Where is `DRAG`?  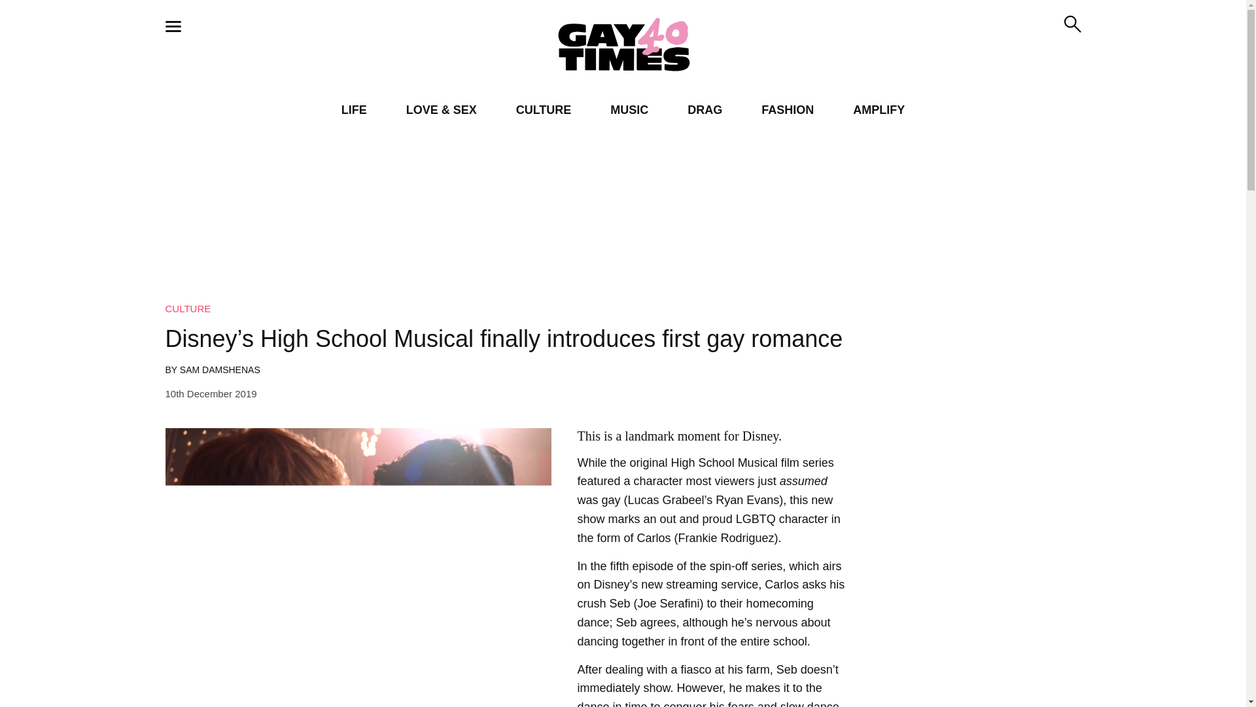
DRAG is located at coordinates (705, 110).